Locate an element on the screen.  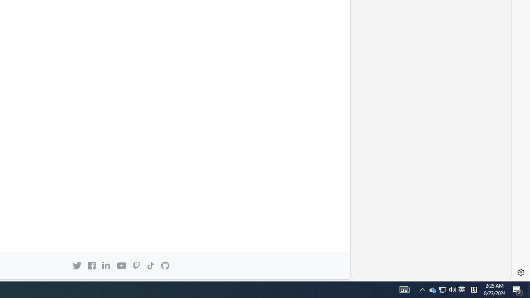
GitHub mark Back to GitHub.com is located at coordinates (165, 266).